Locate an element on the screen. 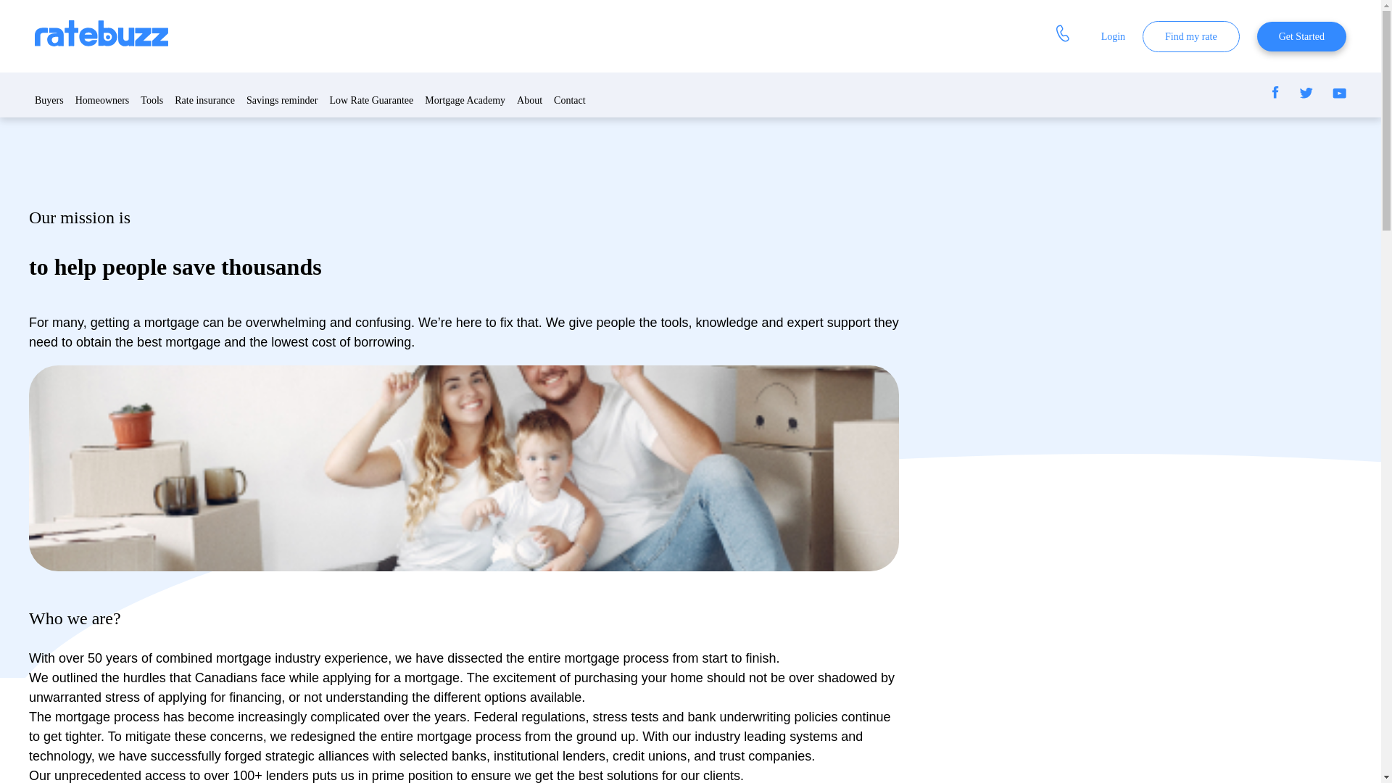  Mortgage Academy is located at coordinates (464, 100).